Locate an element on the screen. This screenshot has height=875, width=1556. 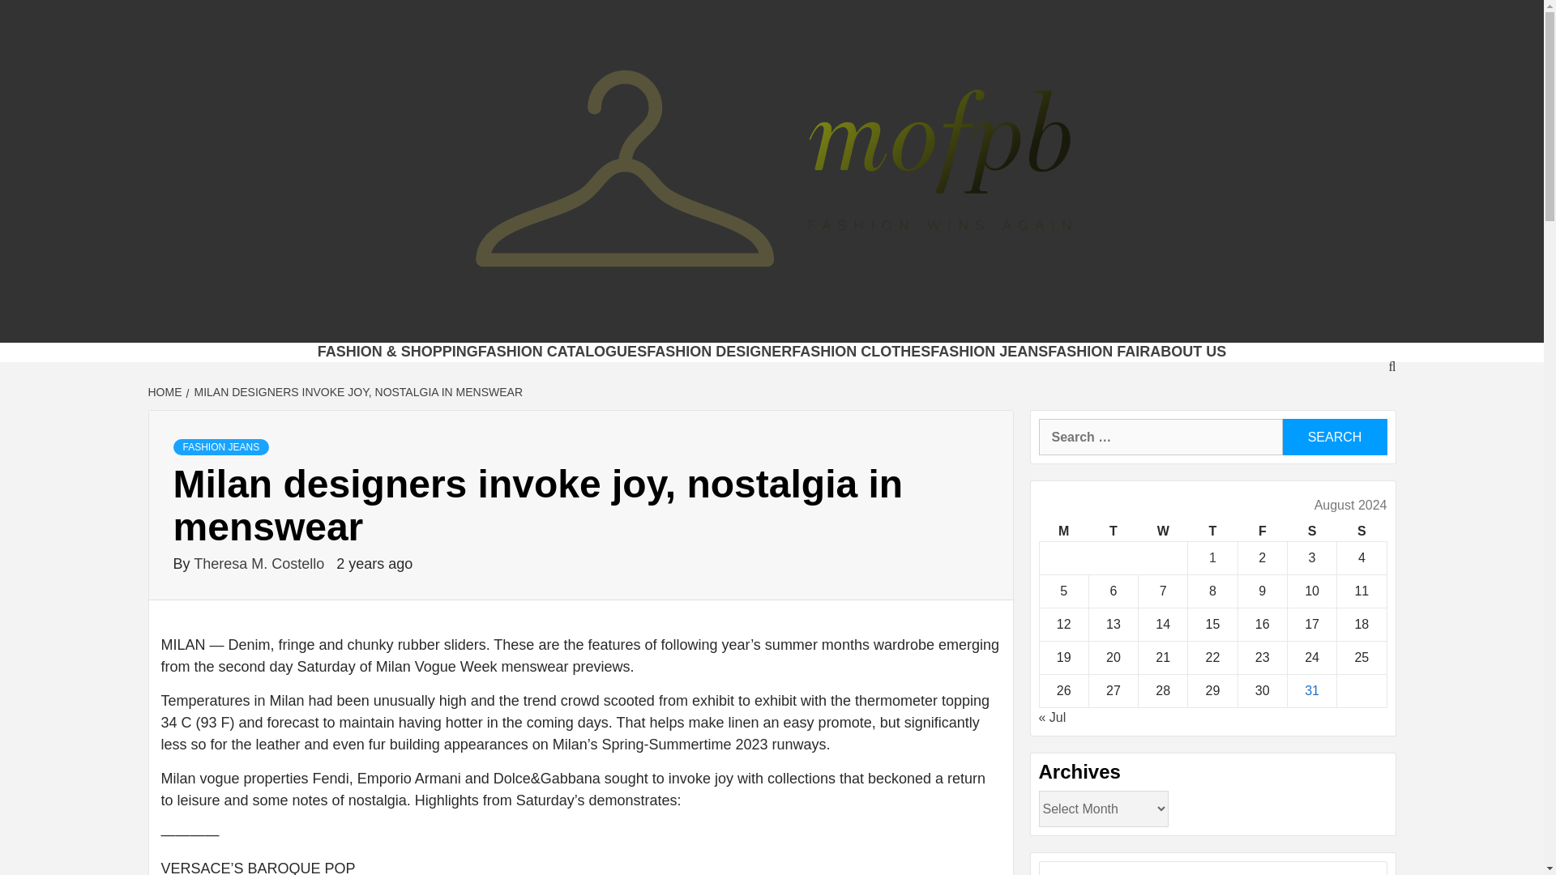
FASHION JEANS is located at coordinates (989, 352).